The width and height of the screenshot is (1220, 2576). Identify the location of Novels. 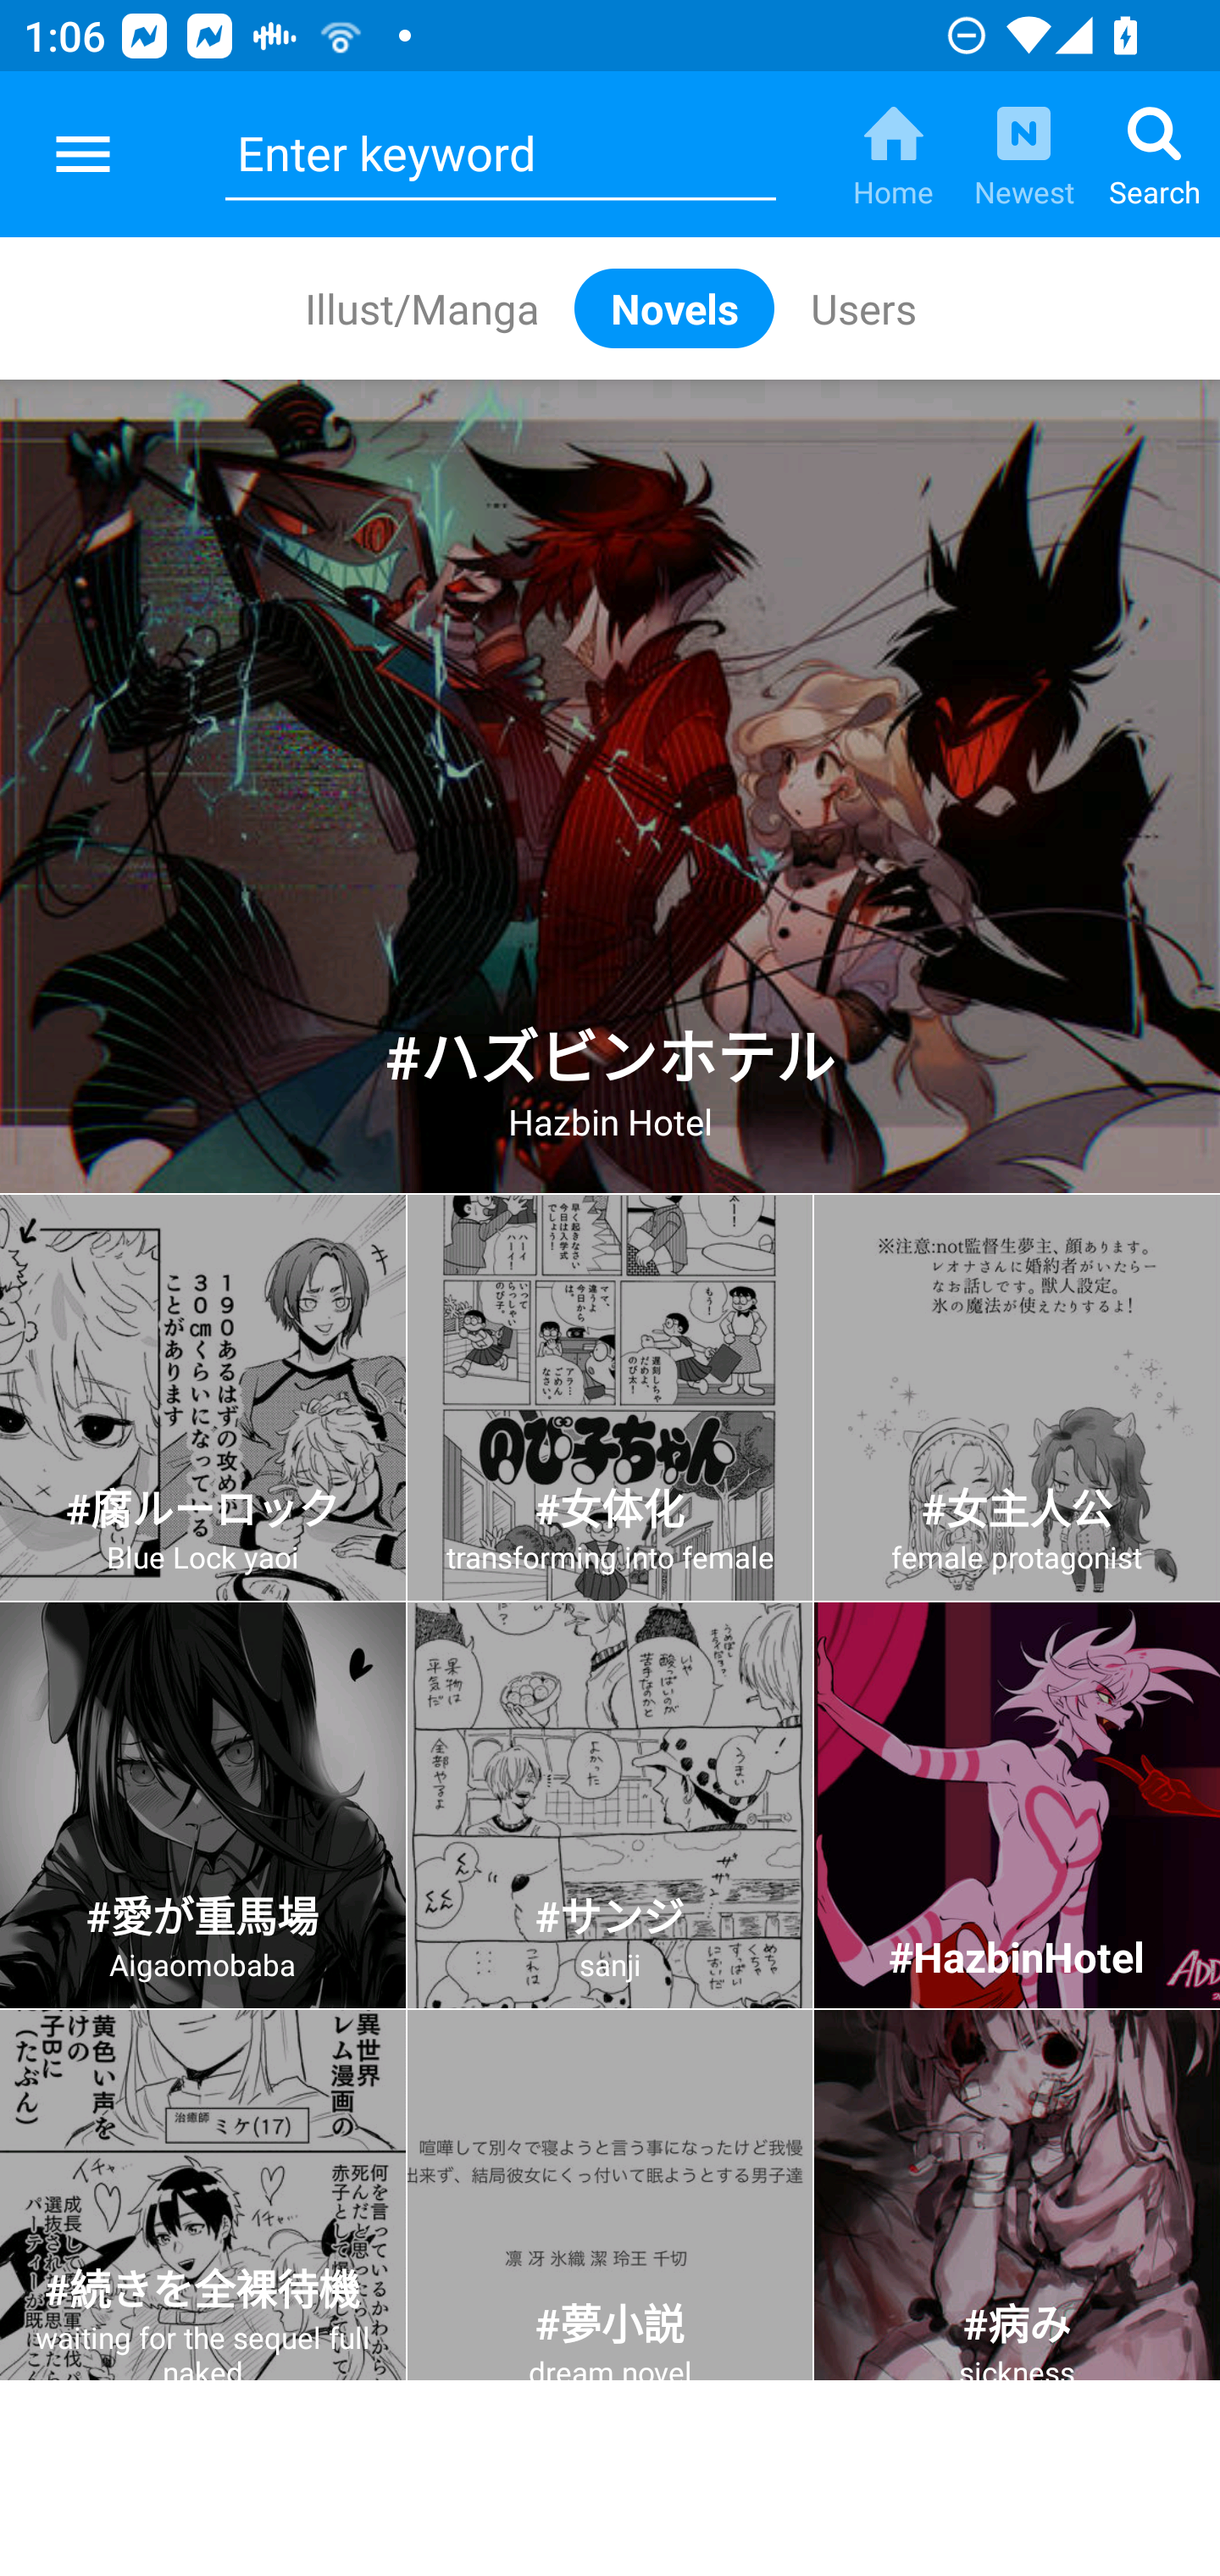
(674, 307).